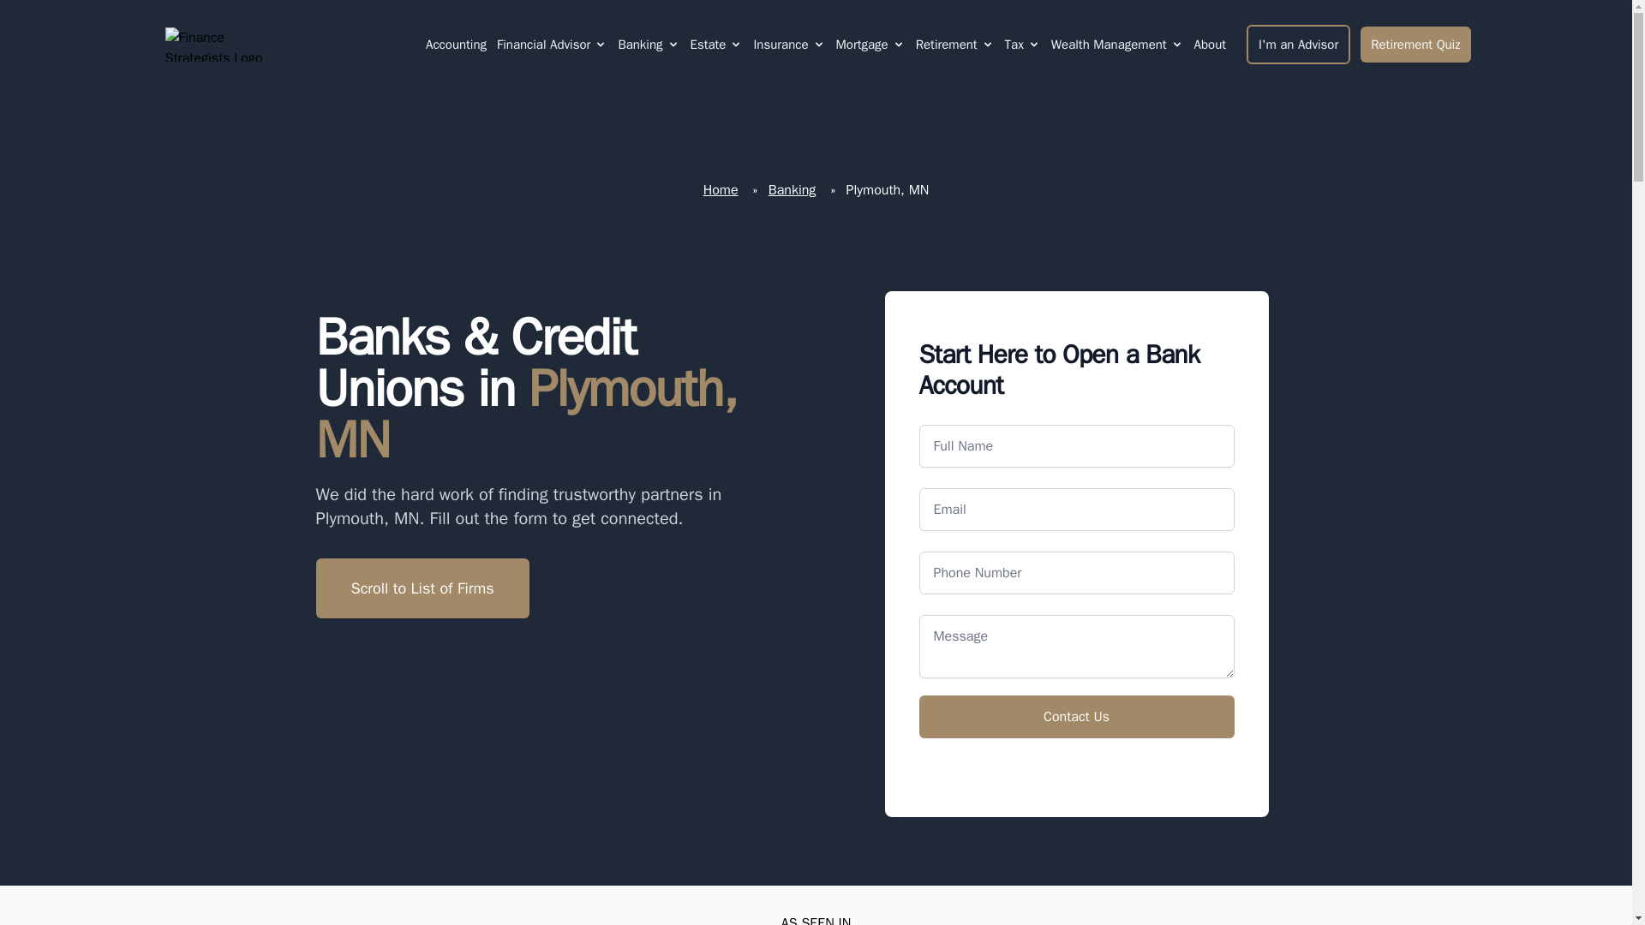  What do you see at coordinates (456, 45) in the screenshot?
I see `Accounting` at bounding box center [456, 45].